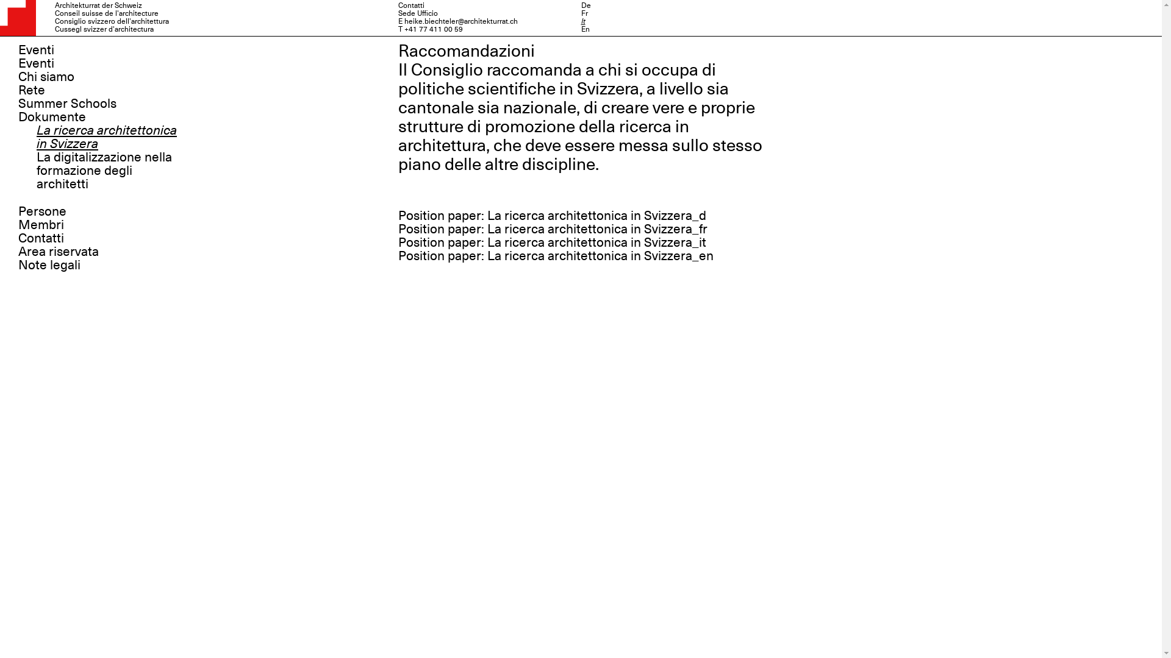  I want to click on Eventi, so click(37, 50).